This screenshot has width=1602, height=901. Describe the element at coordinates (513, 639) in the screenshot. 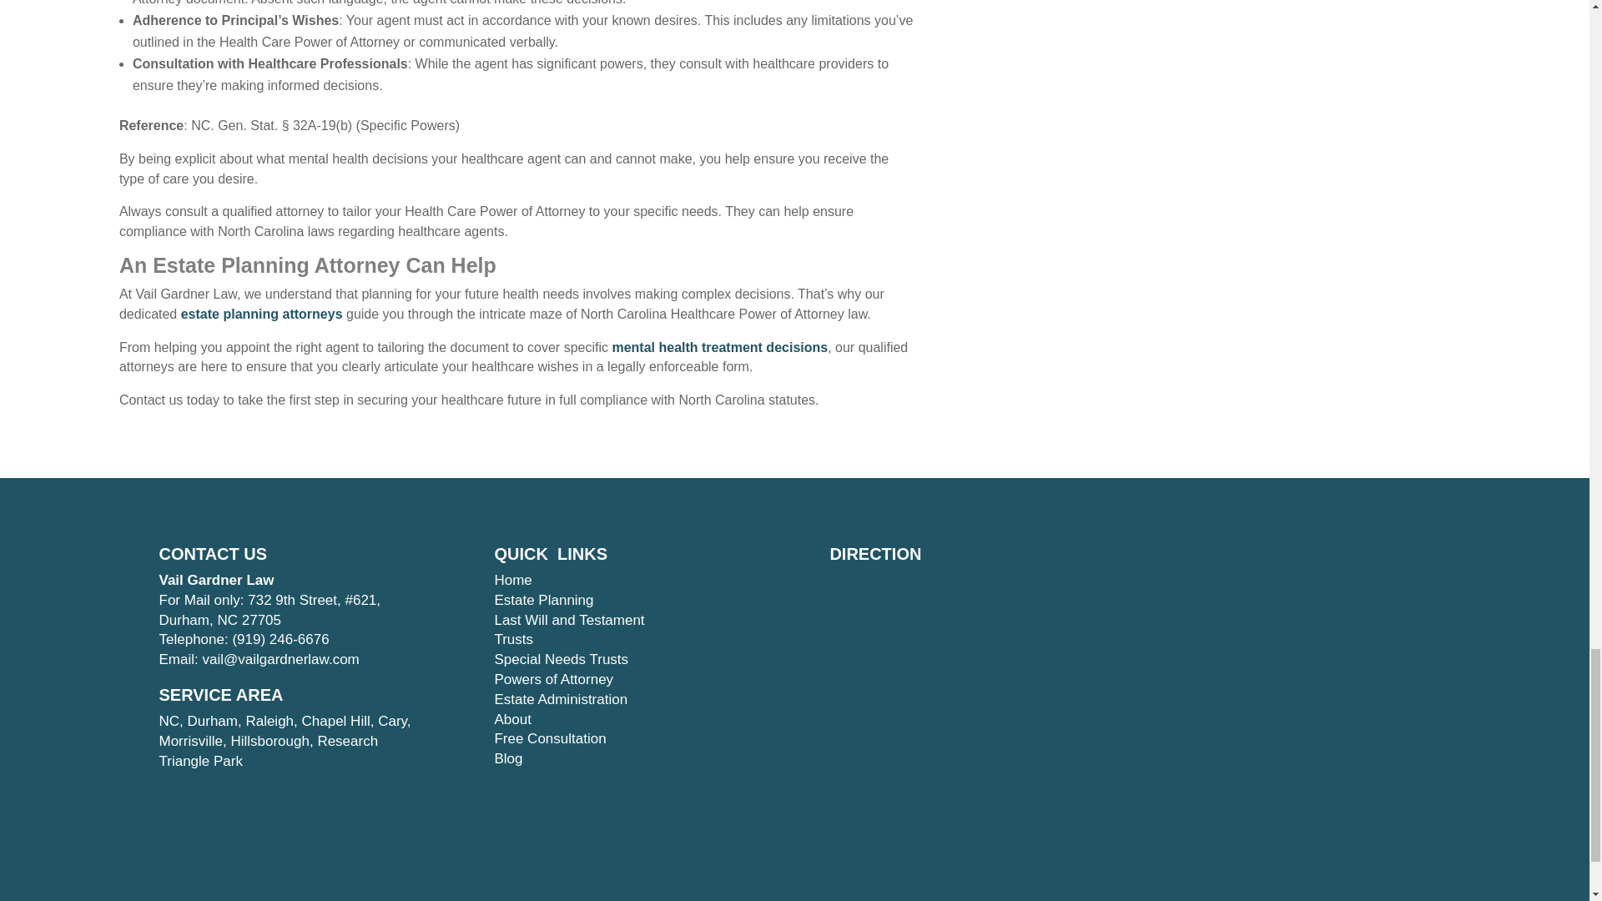

I see `Trusts` at that location.